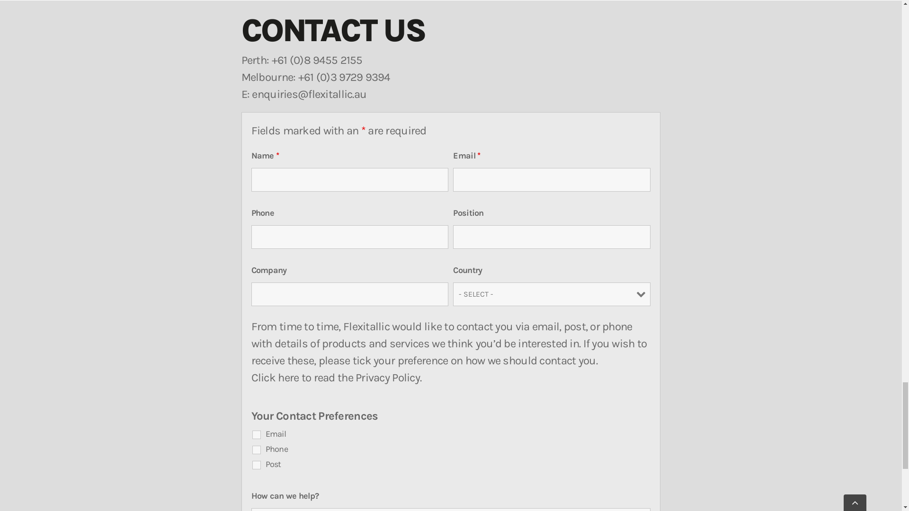 The width and height of the screenshot is (909, 511). What do you see at coordinates (834, 9) in the screenshot?
I see `Facebook` at bounding box center [834, 9].